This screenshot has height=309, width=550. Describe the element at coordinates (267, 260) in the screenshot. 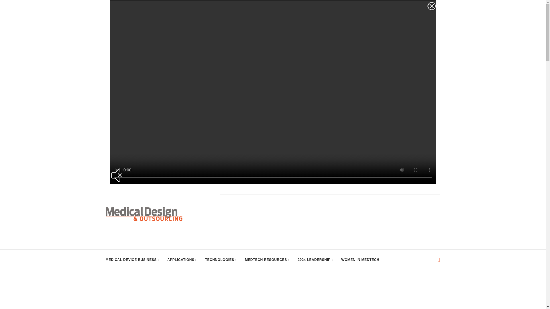

I see `MEDTECH RESOURCES` at that location.